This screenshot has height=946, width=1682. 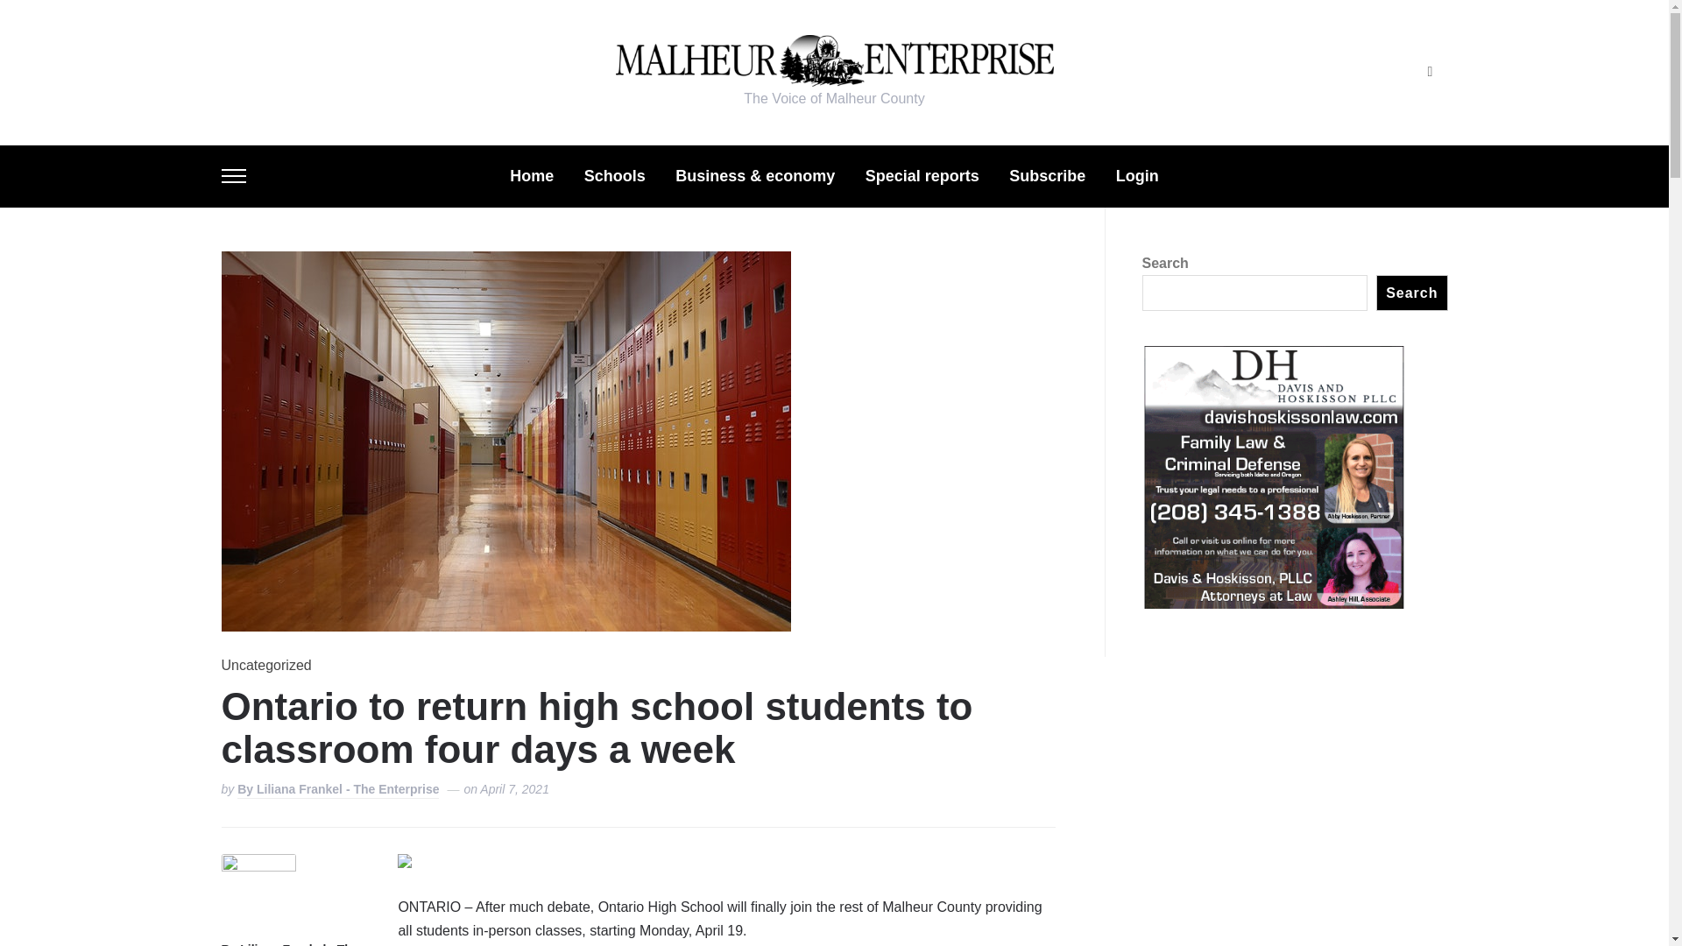 What do you see at coordinates (294, 943) in the screenshot?
I see `By Liliana Frankel - The Enterprise` at bounding box center [294, 943].